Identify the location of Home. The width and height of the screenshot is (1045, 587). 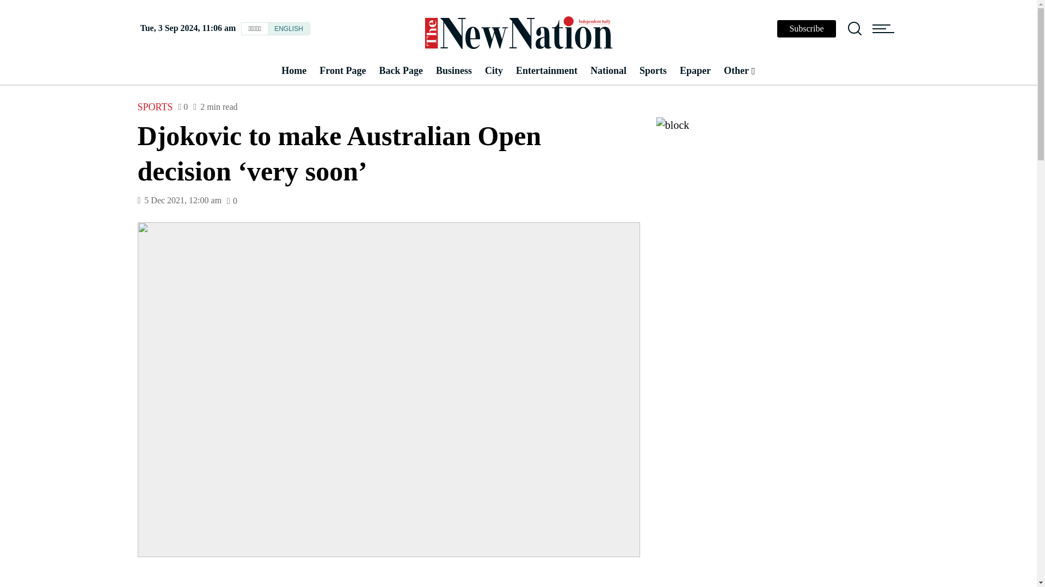
(293, 71).